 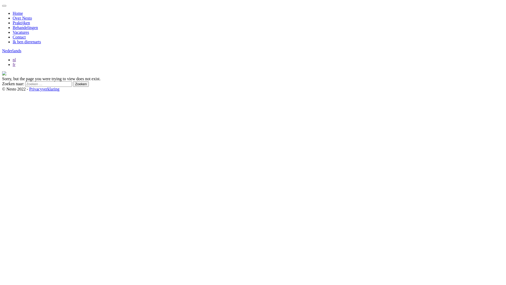 What do you see at coordinates (21, 32) in the screenshot?
I see `Vacatures` at bounding box center [21, 32].